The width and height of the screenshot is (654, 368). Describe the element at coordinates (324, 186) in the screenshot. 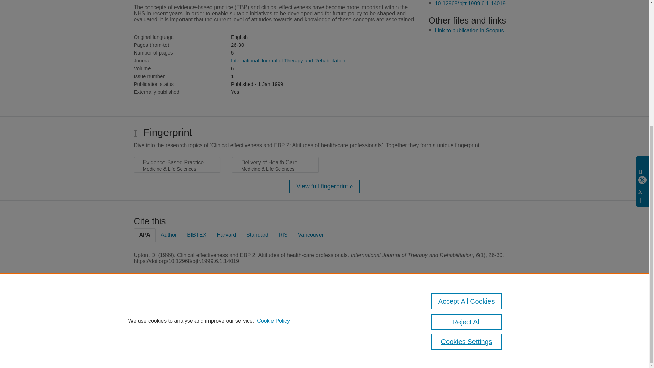

I see `View full fingerprint` at that location.